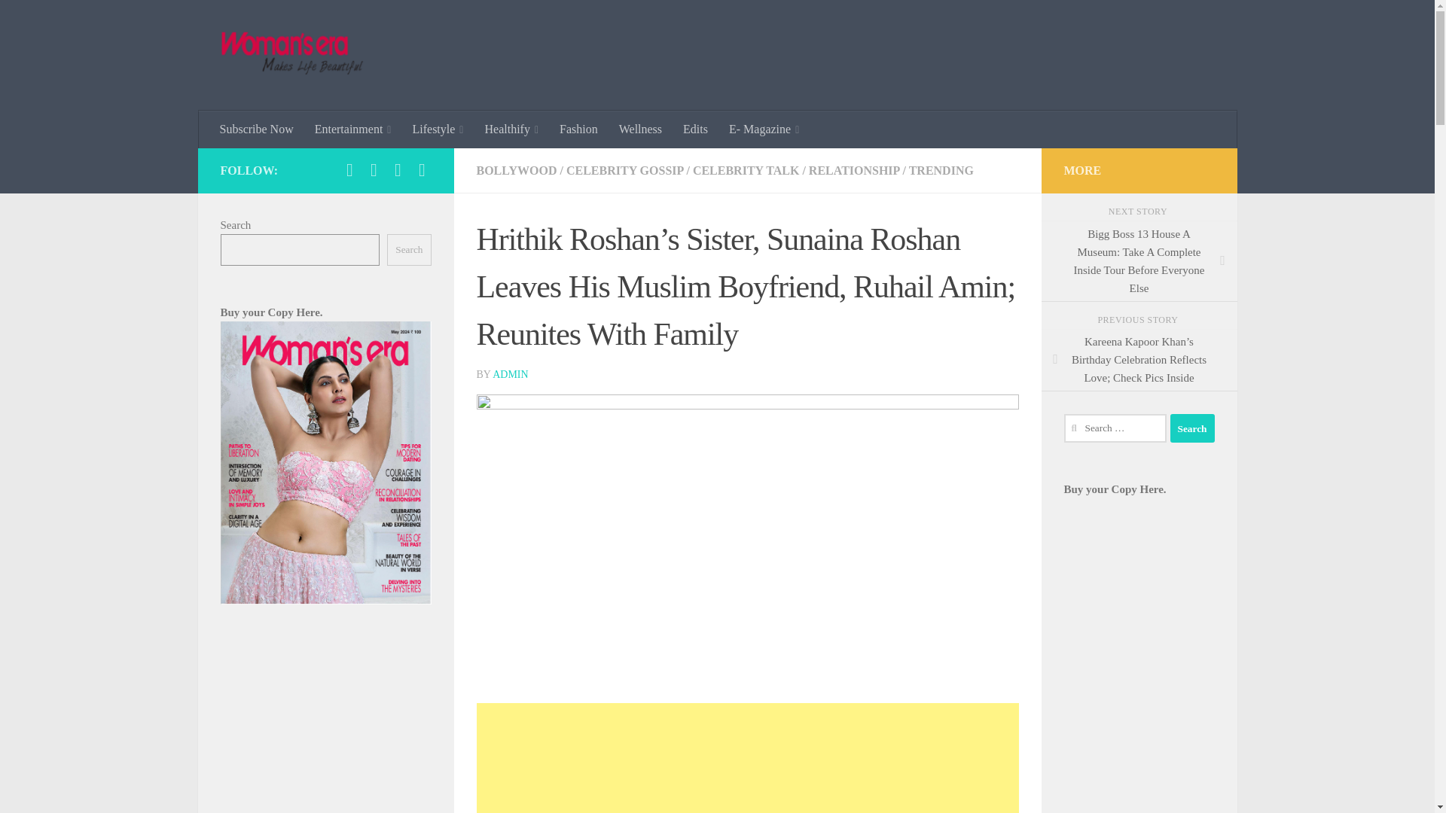 The image size is (1446, 813). What do you see at coordinates (746, 758) in the screenshot?
I see `Advertisement` at bounding box center [746, 758].